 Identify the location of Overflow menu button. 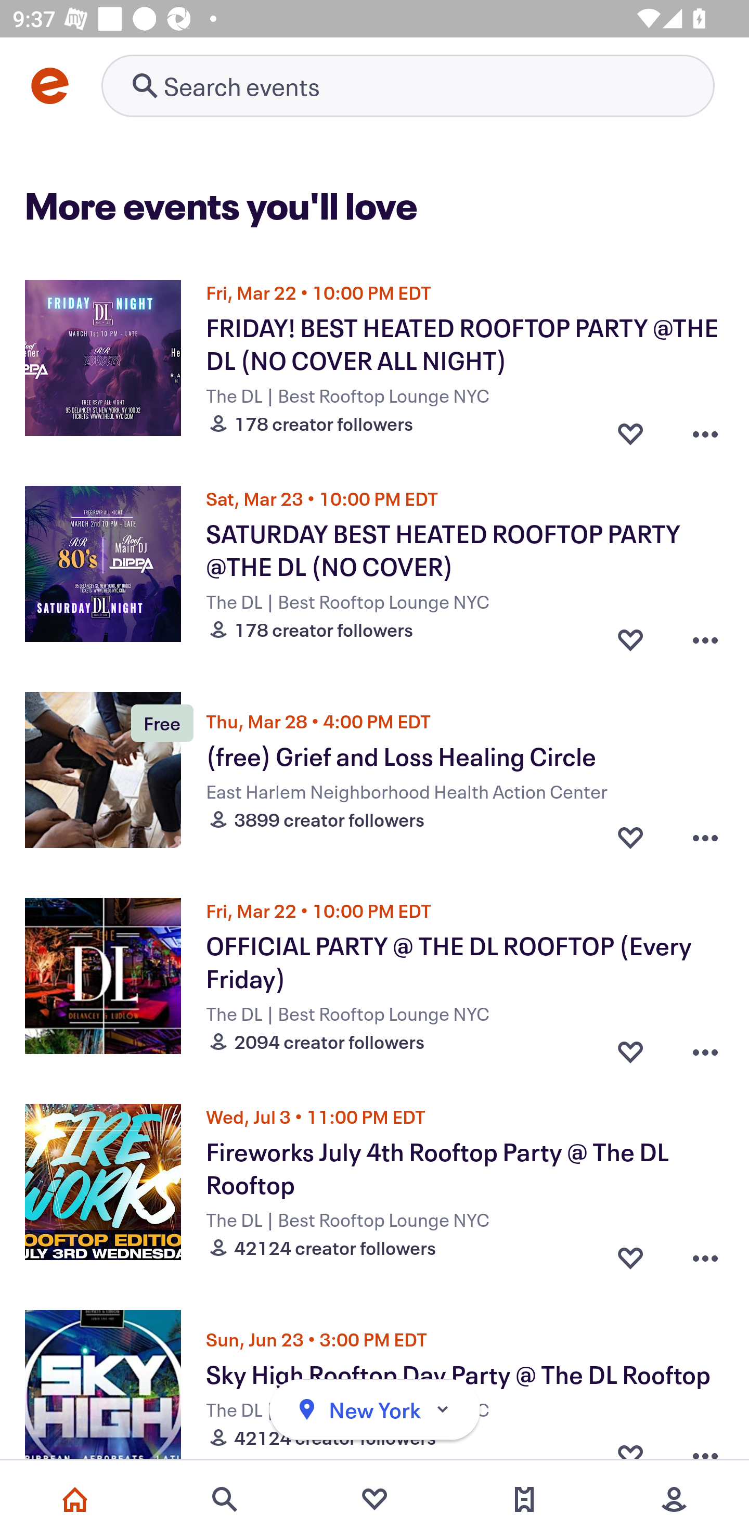
(705, 1047).